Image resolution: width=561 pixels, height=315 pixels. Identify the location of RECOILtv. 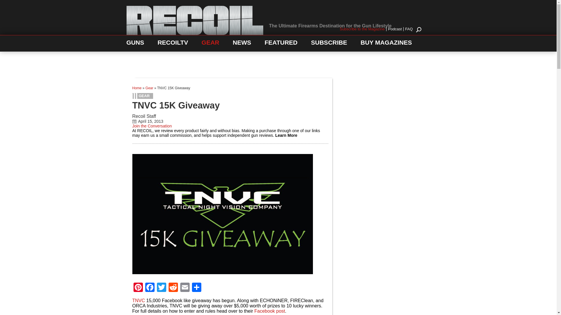
(173, 44).